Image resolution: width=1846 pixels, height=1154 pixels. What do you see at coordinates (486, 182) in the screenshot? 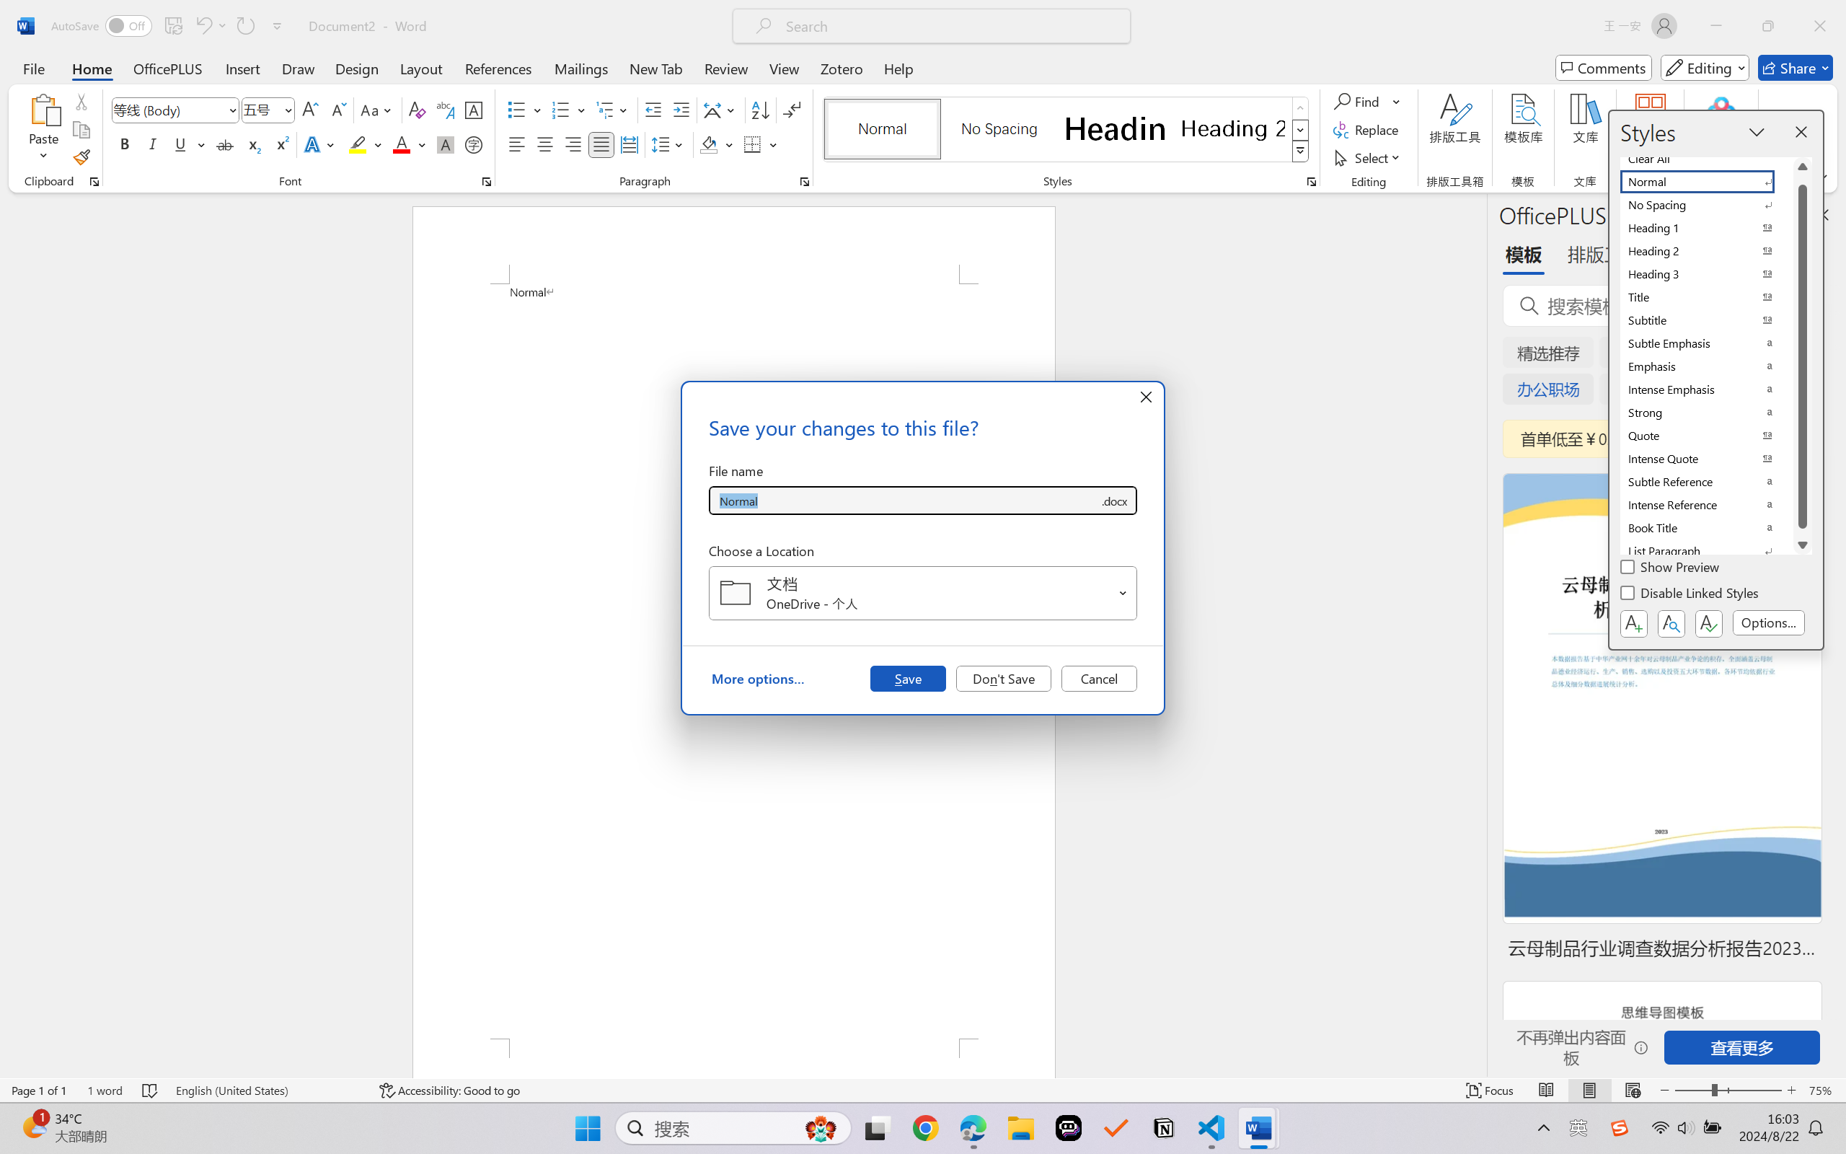
I see `Font...` at bounding box center [486, 182].